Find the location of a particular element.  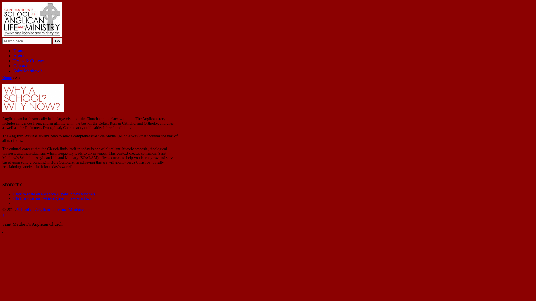

About is located at coordinates (19, 56).